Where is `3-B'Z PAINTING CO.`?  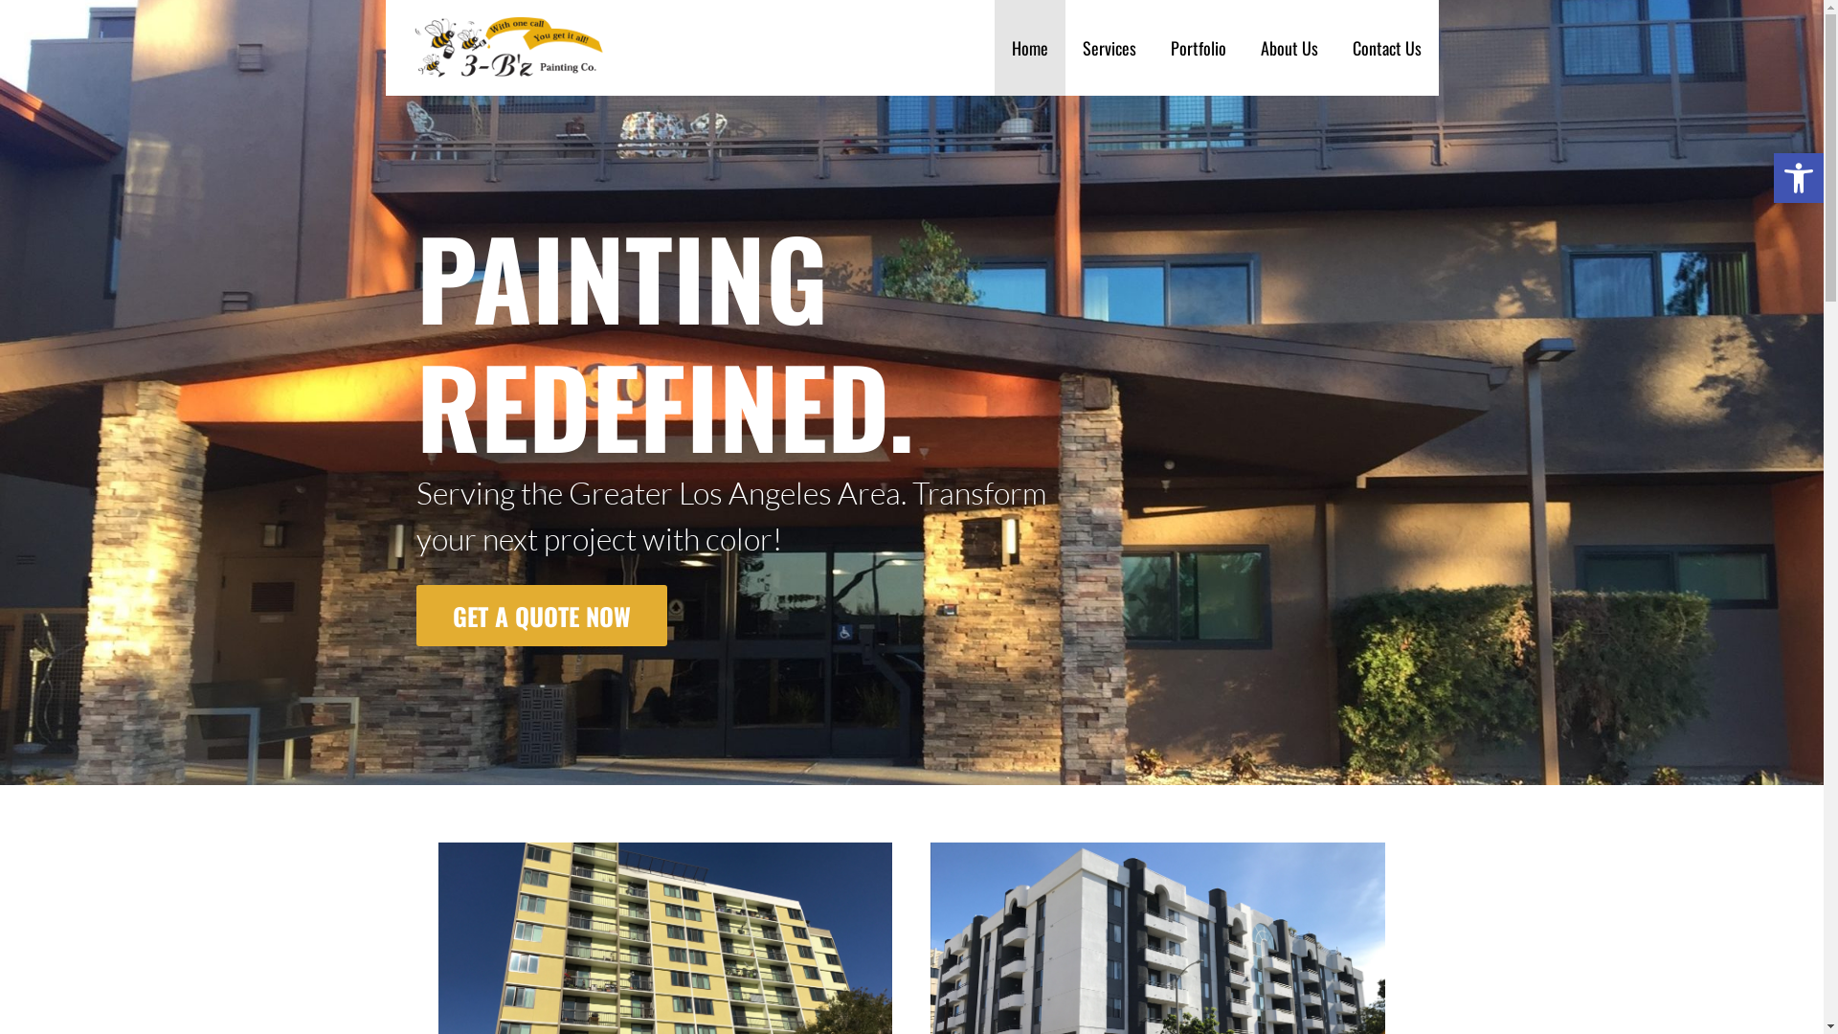 3-B'Z PAINTING CO. is located at coordinates (517, 110).